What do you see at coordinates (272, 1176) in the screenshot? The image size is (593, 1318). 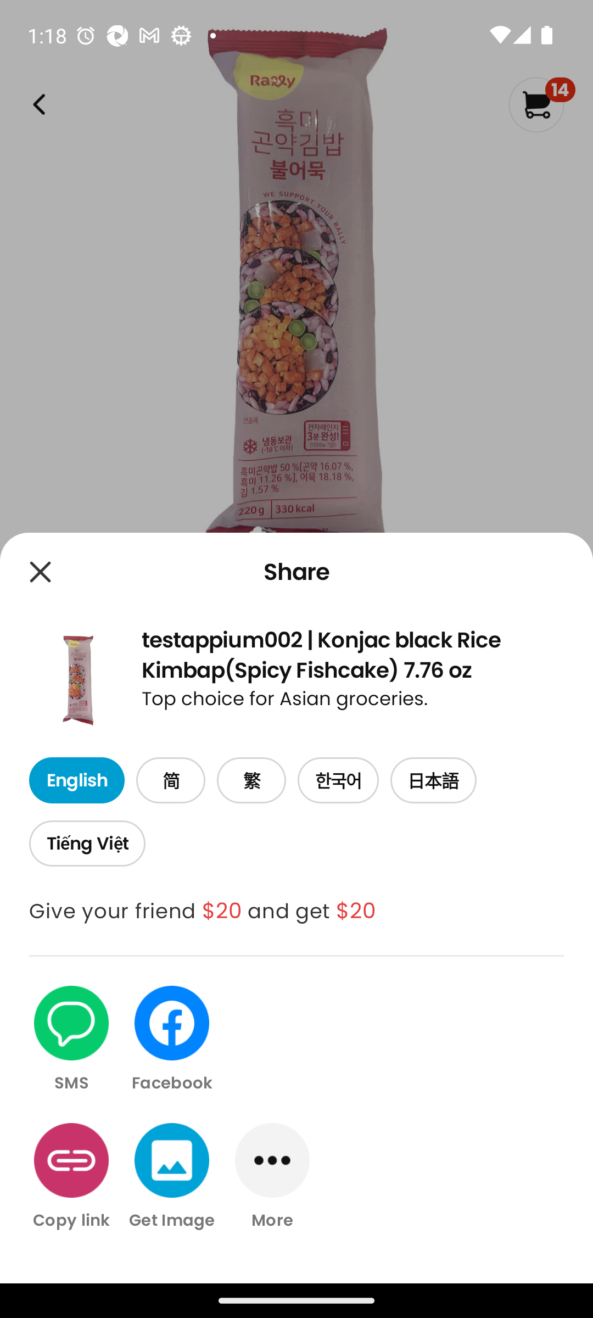 I see `More` at bounding box center [272, 1176].